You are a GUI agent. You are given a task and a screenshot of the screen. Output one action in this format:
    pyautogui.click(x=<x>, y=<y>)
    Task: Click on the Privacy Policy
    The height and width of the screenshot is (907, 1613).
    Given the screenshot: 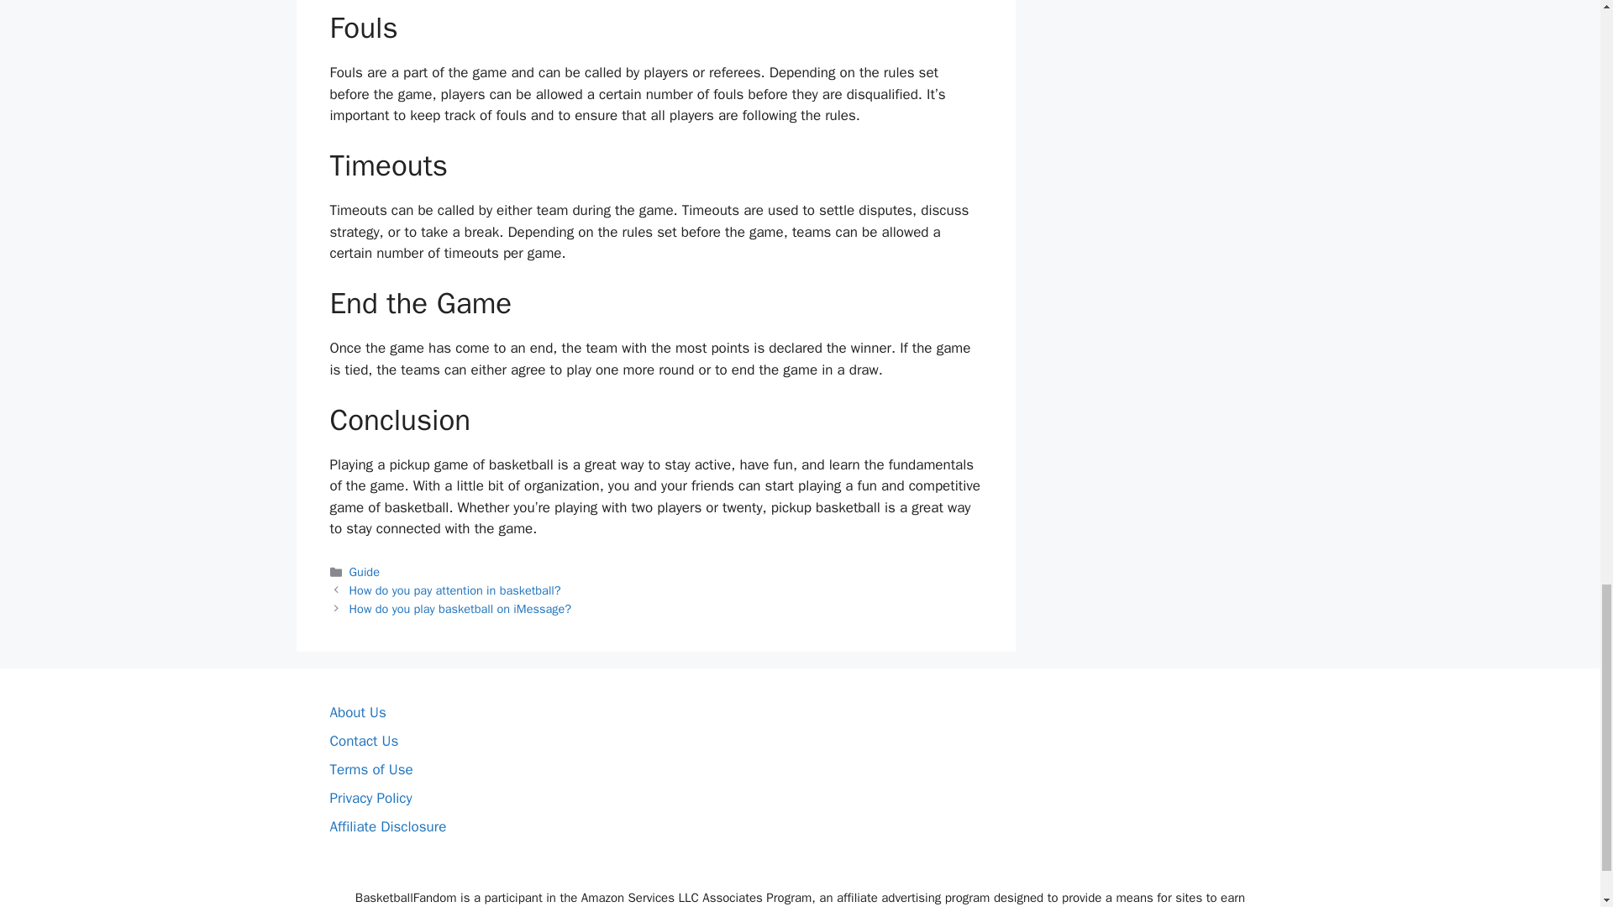 What is the action you would take?
    pyautogui.click(x=370, y=798)
    